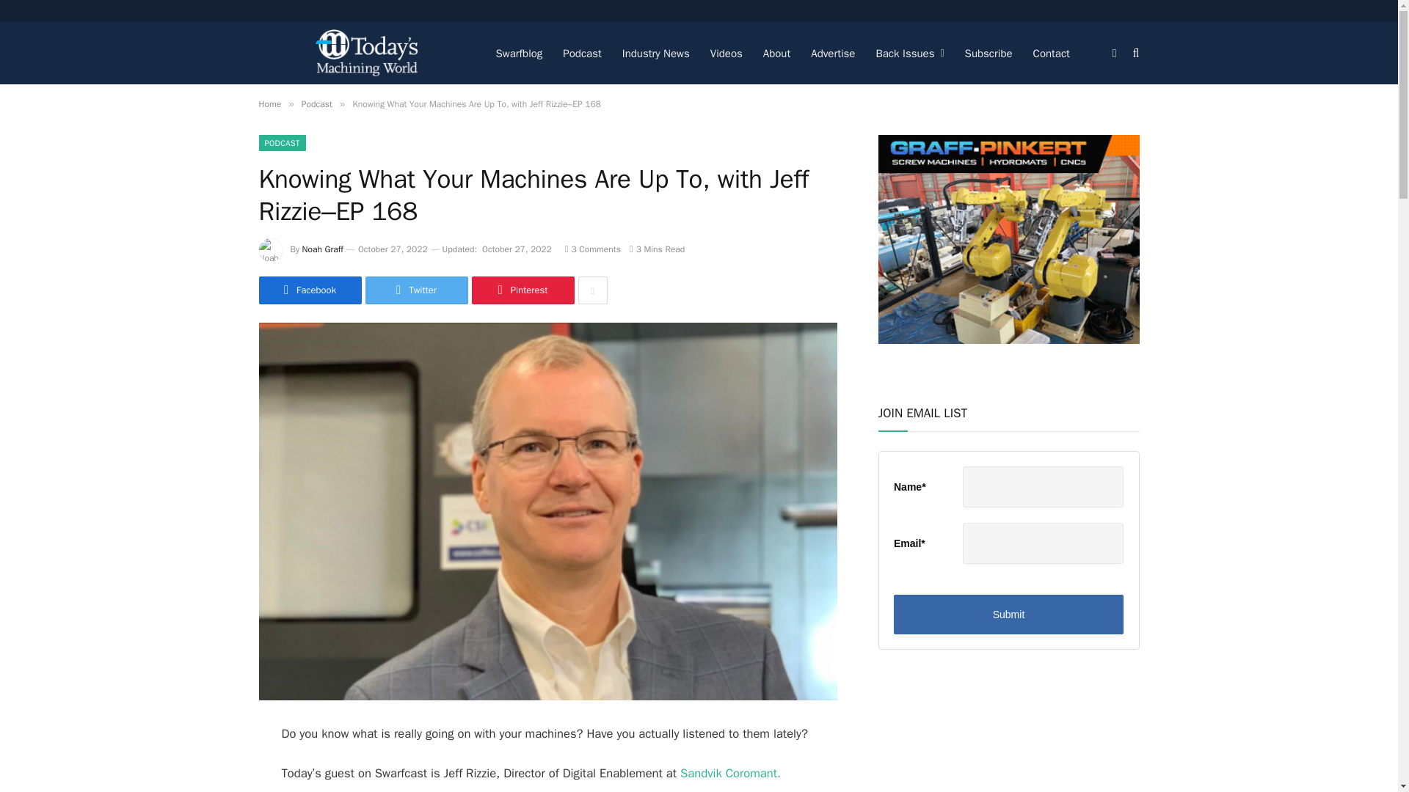  Describe the element at coordinates (282, 142) in the screenshot. I see `PODCAST` at that location.